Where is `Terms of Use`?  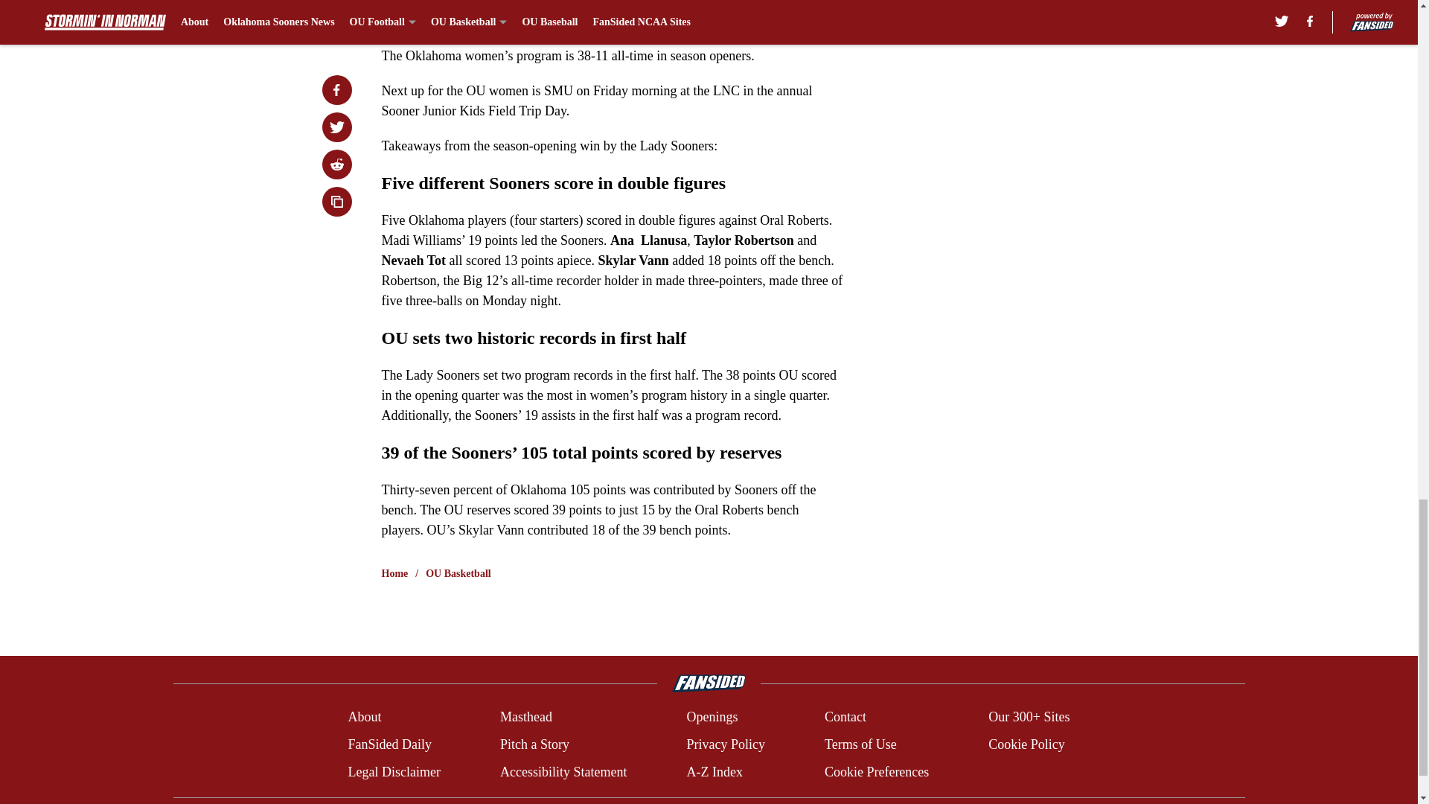
Terms of Use is located at coordinates (860, 744).